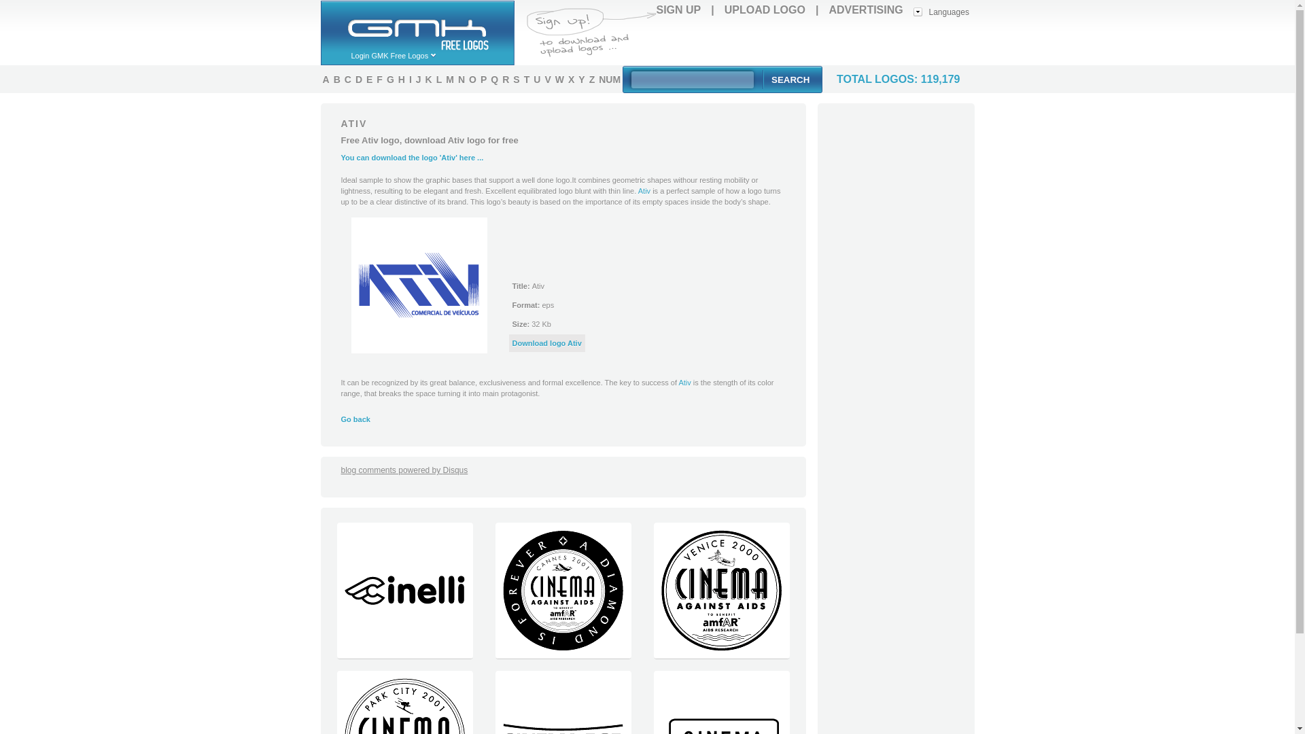 The image size is (1305, 734). Describe the element at coordinates (764, 10) in the screenshot. I see `UPLOAD LOGO` at that location.